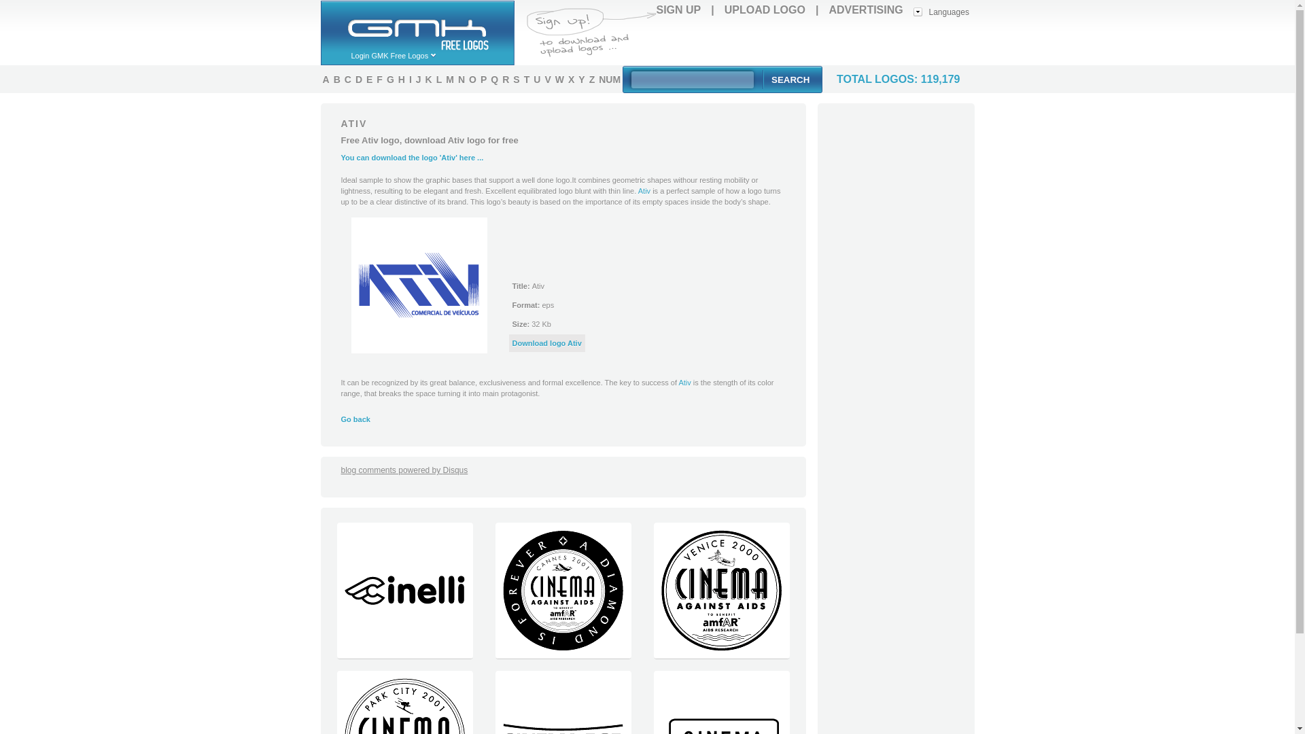 The image size is (1305, 734). Describe the element at coordinates (764, 10) in the screenshot. I see `UPLOAD LOGO` at that location.